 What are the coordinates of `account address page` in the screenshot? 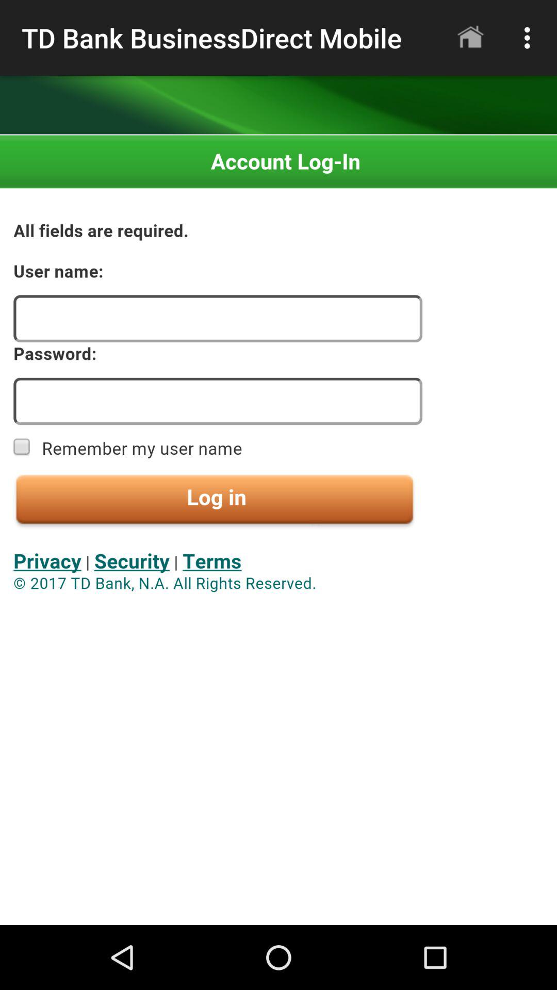 It's located at (278, 530).